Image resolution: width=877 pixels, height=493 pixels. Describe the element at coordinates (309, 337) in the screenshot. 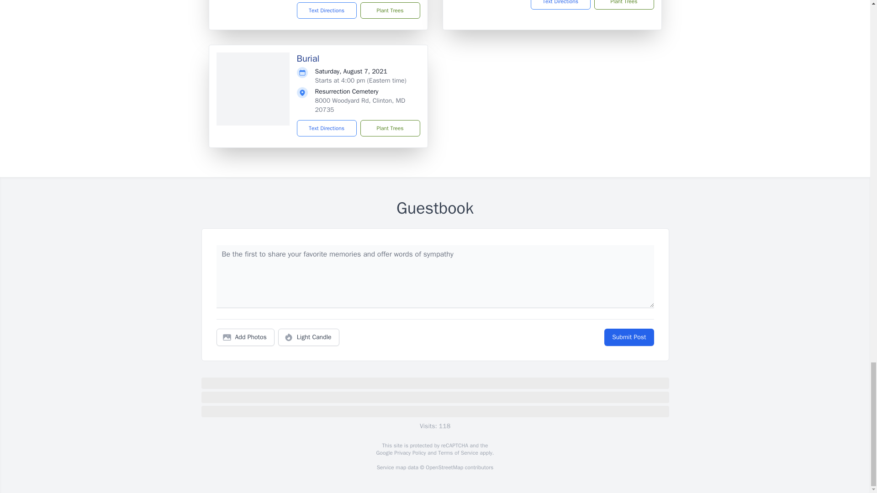

I see `Light Candle` at that location.